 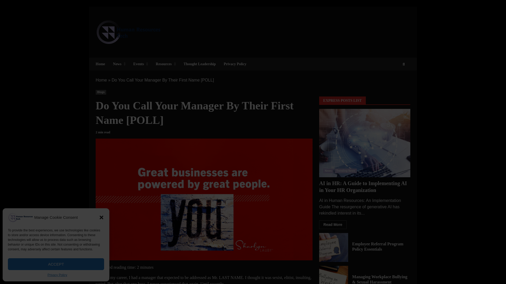 What do you see at coordinates (200, 64) in the screenshot?
I see `Thought Leadership` at bounding box center [200, 64].